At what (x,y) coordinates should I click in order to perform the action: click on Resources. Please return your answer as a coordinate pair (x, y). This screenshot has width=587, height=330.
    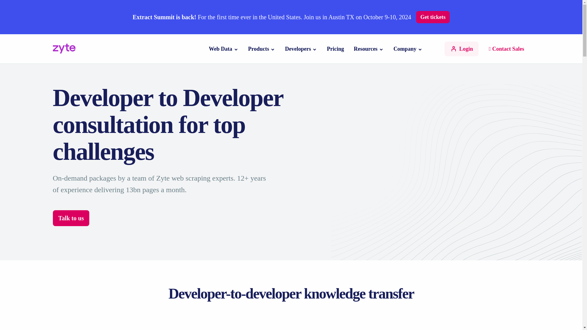
    Looking at the image, I should click on (366, 49).